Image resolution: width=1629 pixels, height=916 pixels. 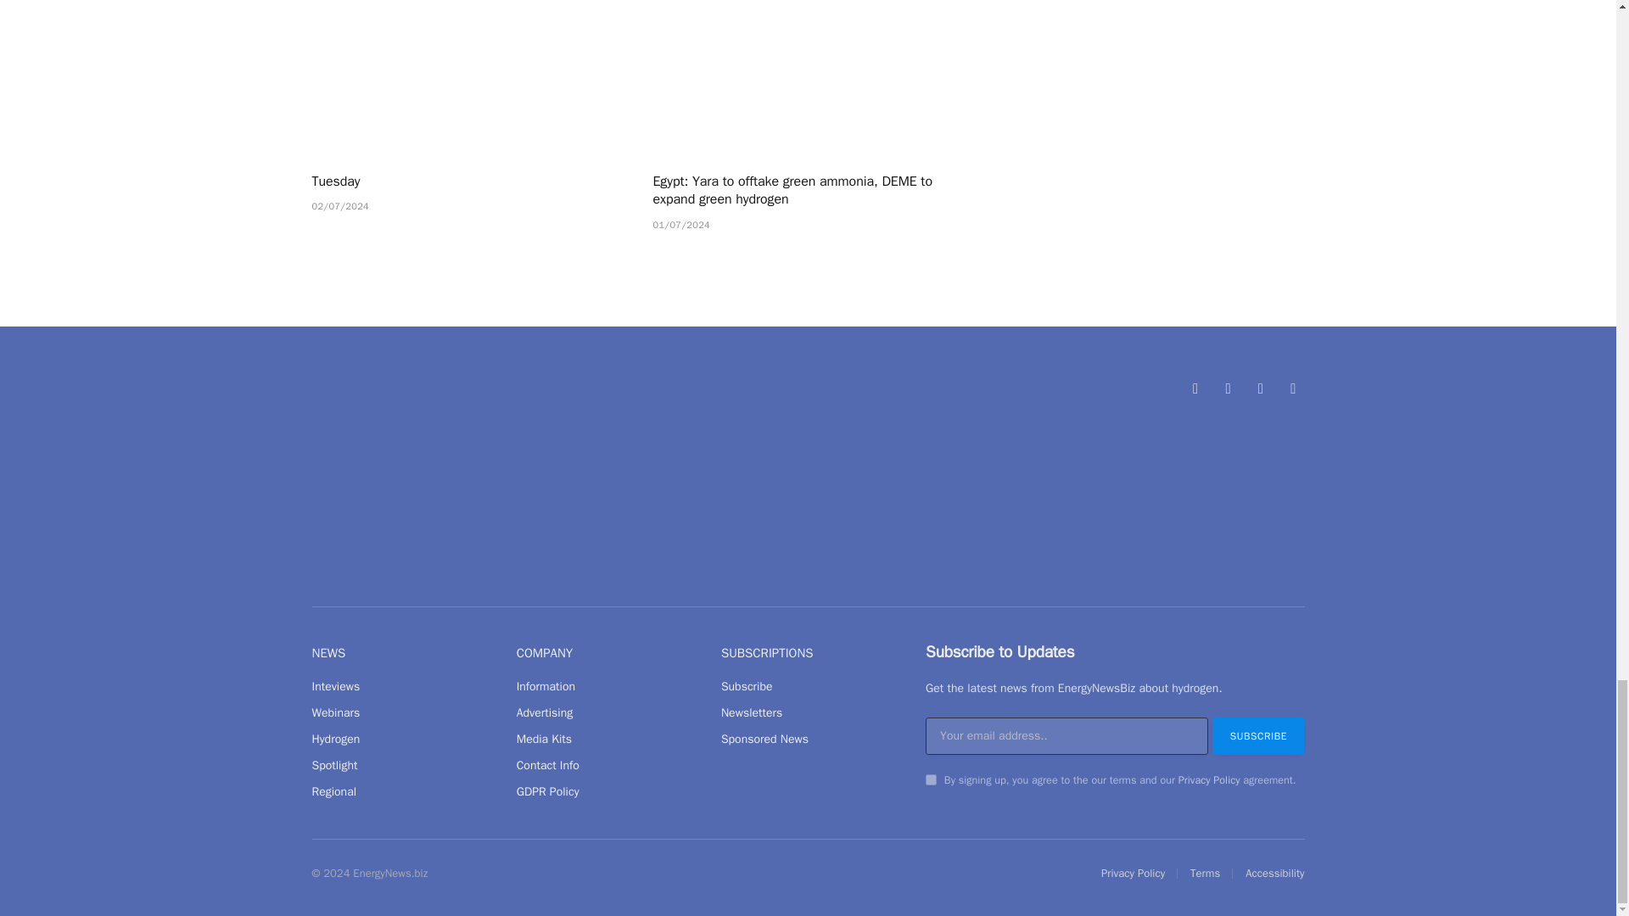 I want to click on on, so click(x=931, y=779).